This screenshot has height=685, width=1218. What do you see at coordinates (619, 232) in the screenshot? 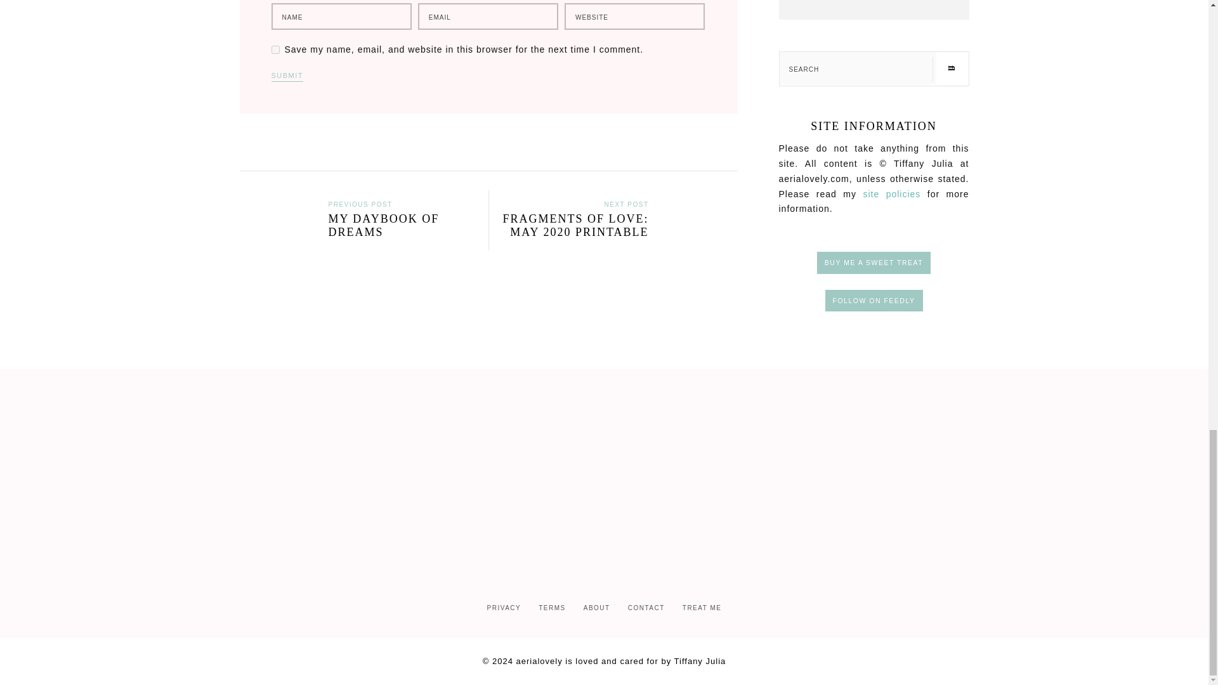
I see `FRAGMENTS OF LOVE: MAY 2020 PRINTABLE` at bounding box center [619, 232].